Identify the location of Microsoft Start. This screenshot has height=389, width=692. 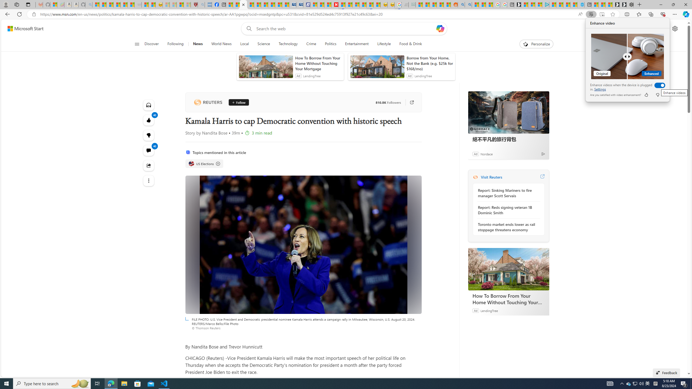
(567, 5).